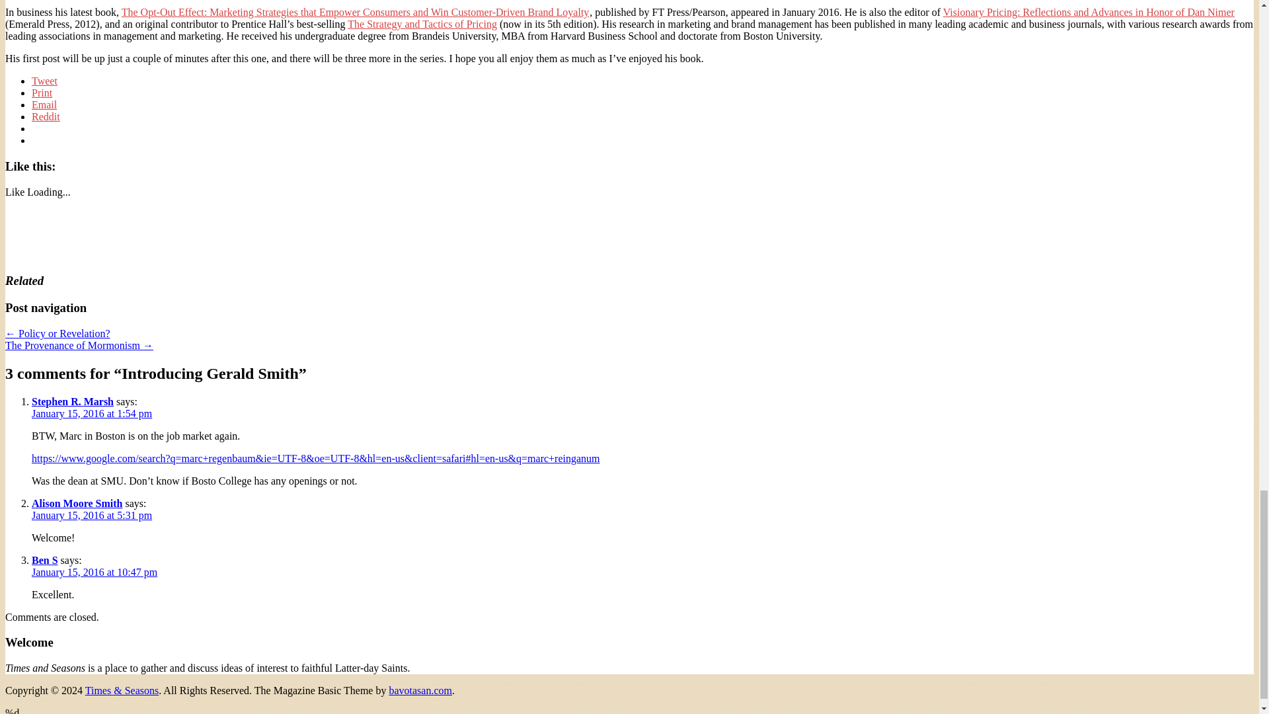 This screenshot has width=1269, height=714. Describe the element at coordinates (77, 503) in the screenshot. I see `Alison Moore Smith` at that location.